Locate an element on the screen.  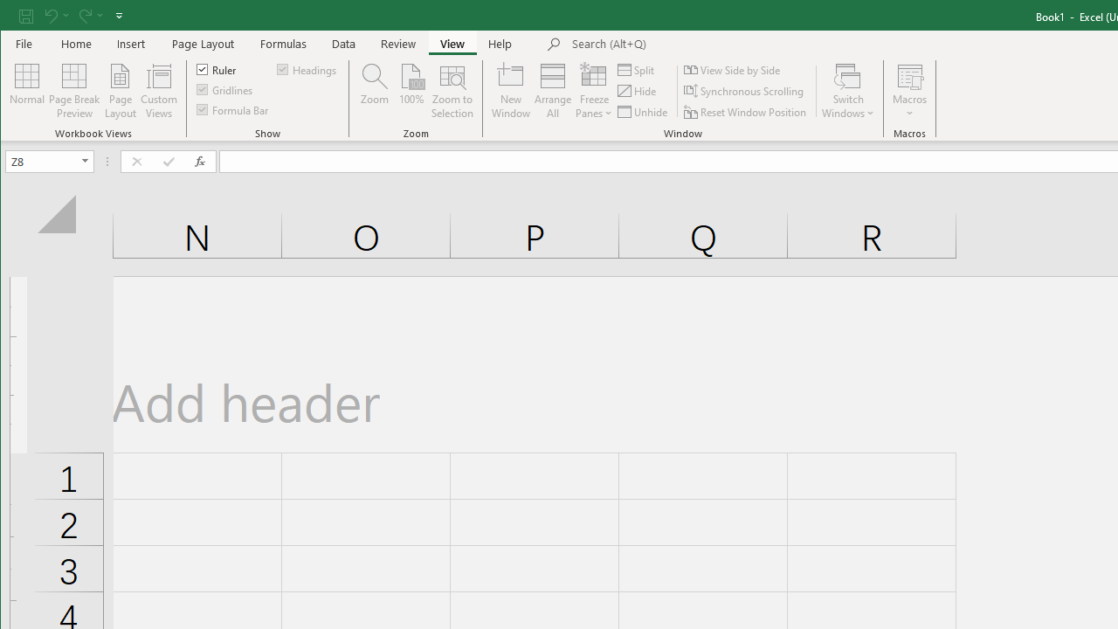
Freeze Panes is located at coordinates (594, 91).